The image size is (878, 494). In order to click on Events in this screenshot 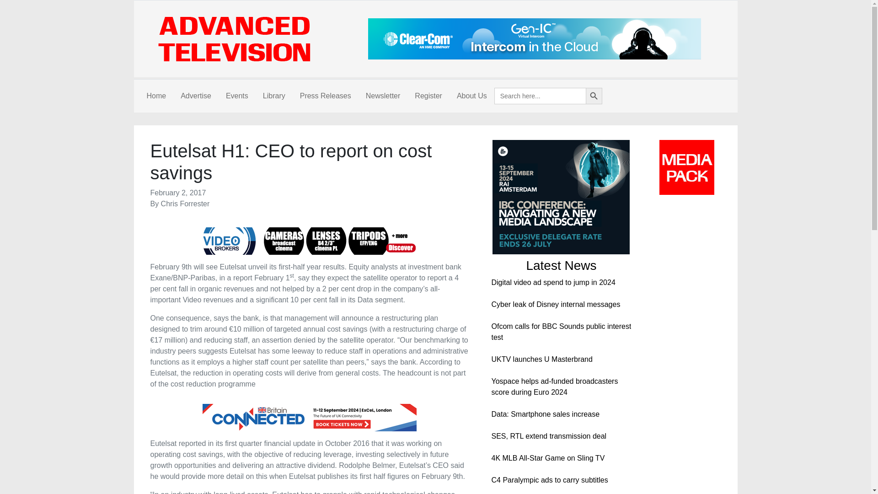, I will do `click(237, 96)`.